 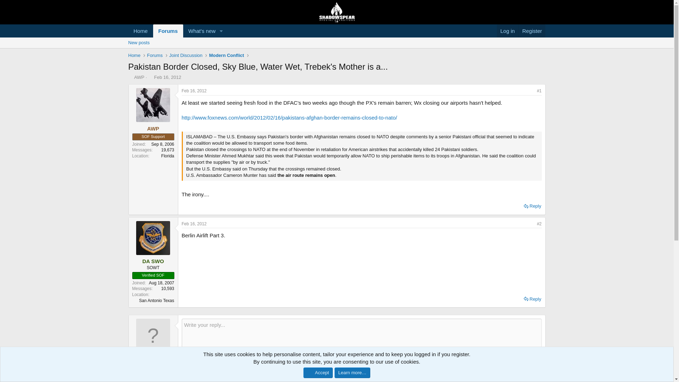 I want to click on Reply, so click(x=532, y=206).